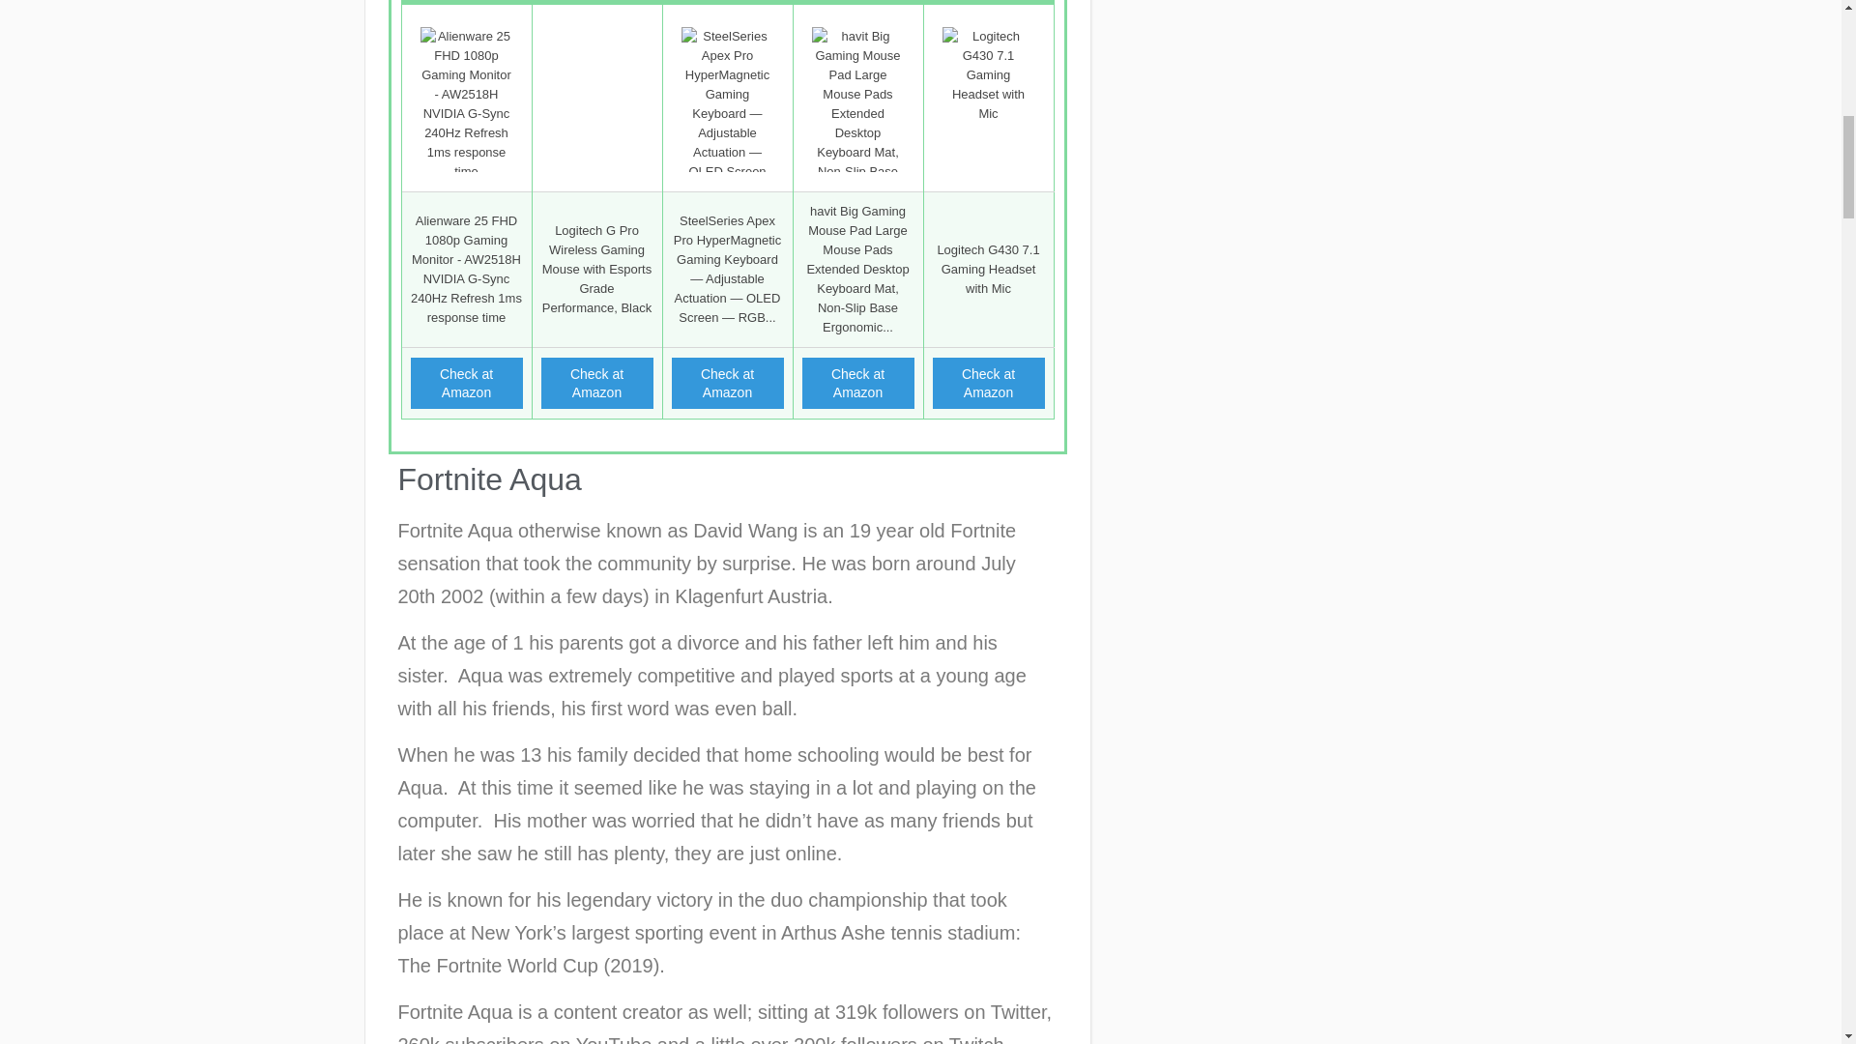 This screenshot has width=1856, height=1044. Describe the element at coordinates (858, 383) in the screenshot. I see `Check at Amazon` at that location.